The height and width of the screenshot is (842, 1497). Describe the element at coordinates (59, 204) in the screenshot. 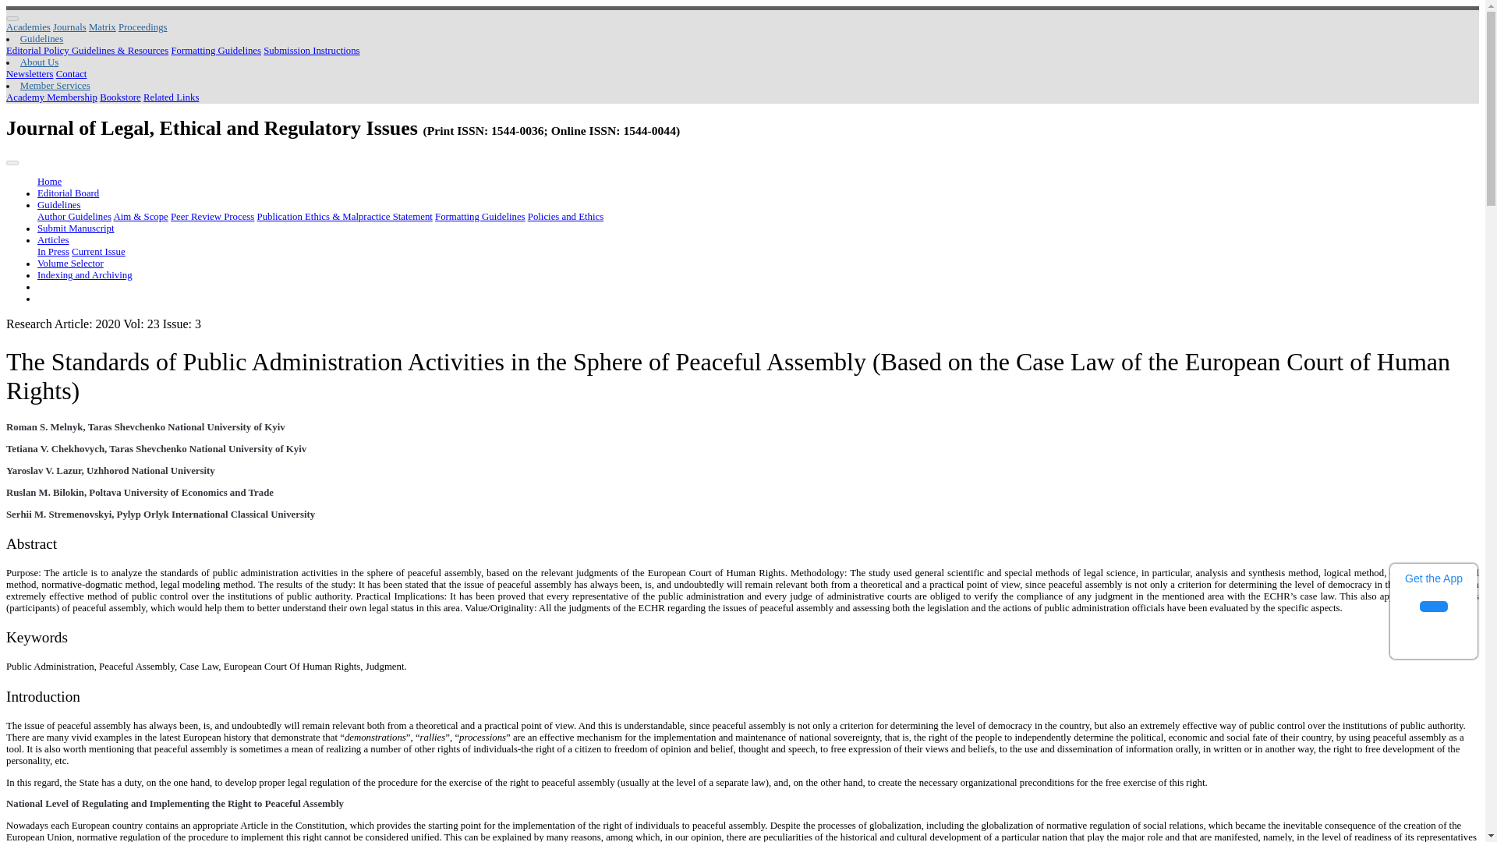

I see `Guidelines` at that location.